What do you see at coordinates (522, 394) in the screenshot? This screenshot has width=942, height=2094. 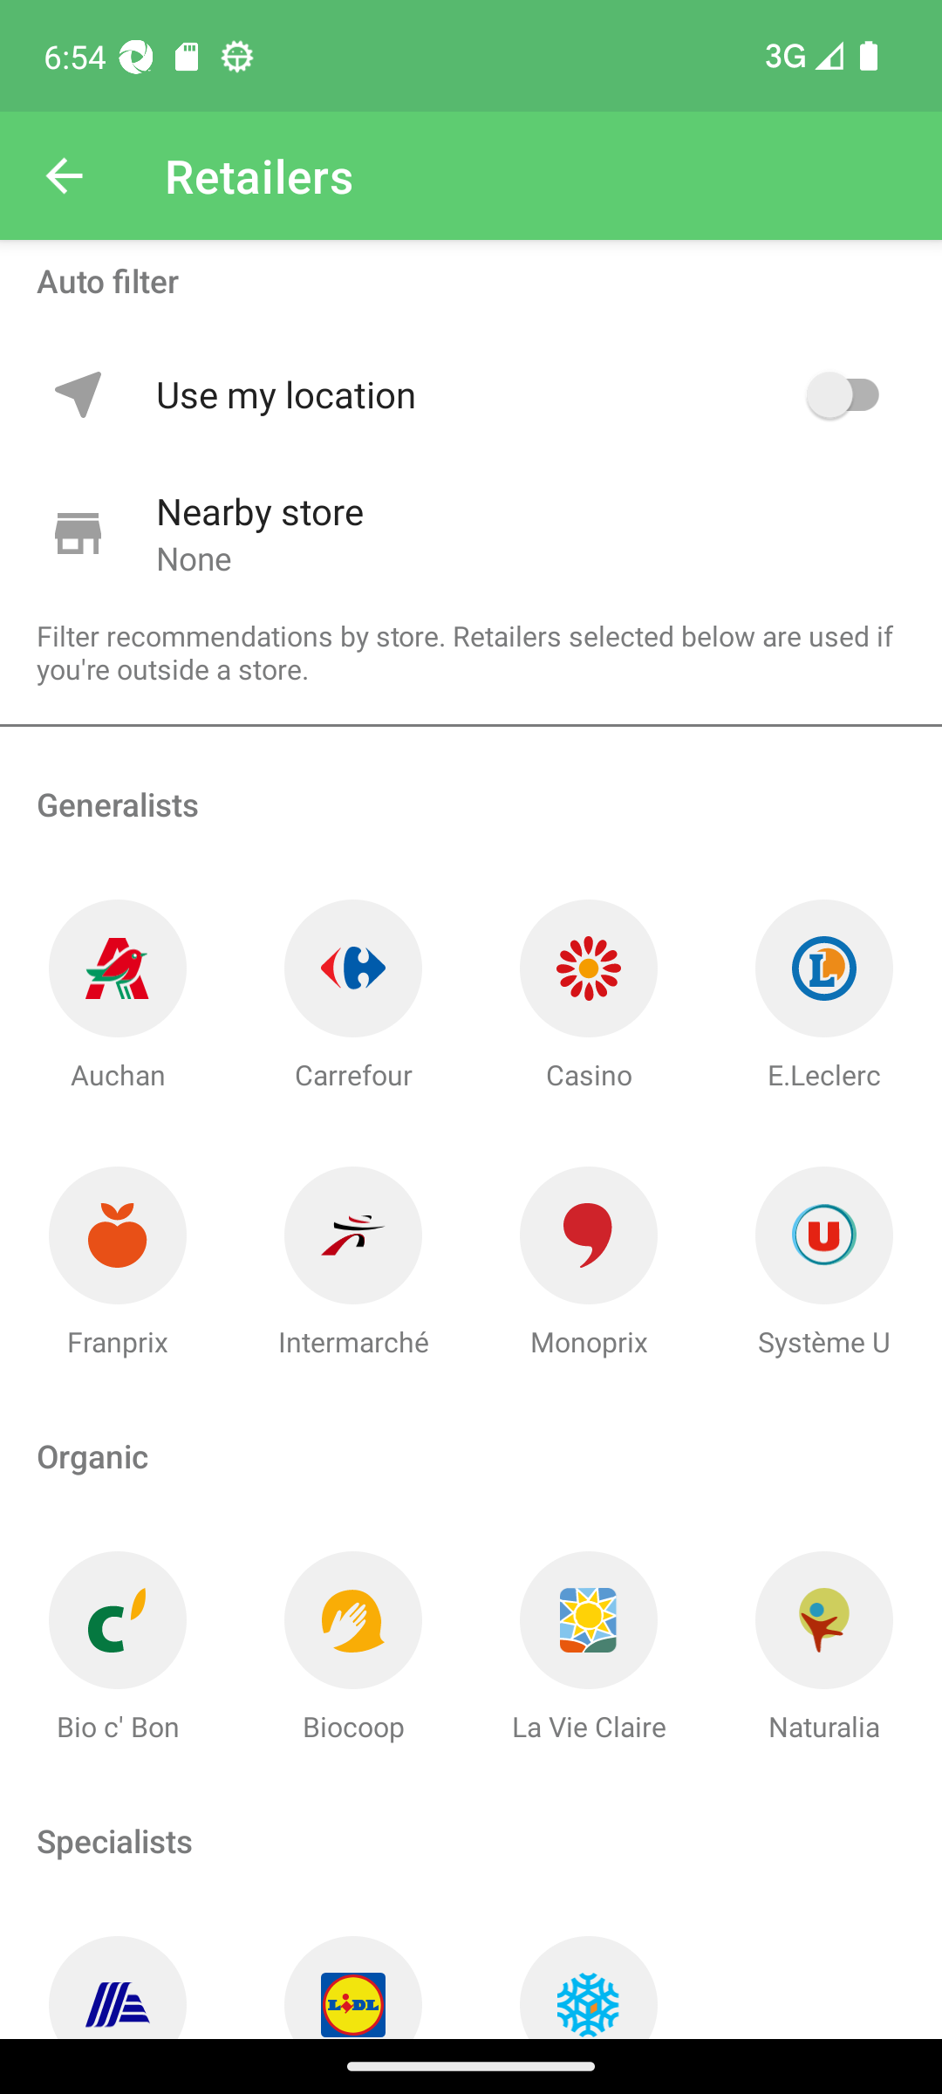 I see `Use my location OFF` at bounding box center [522, 394].